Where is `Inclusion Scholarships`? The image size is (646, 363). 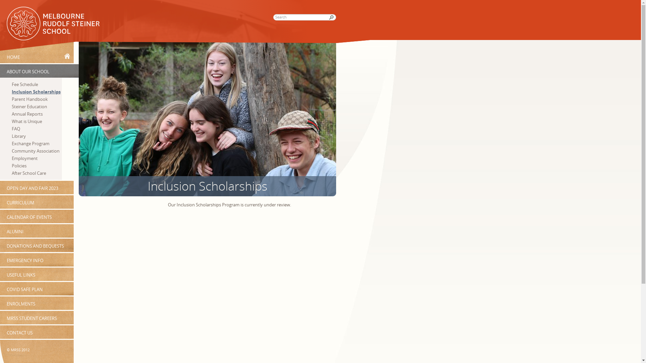 Inclusion Scholarships is located at coordinates (37, 92).